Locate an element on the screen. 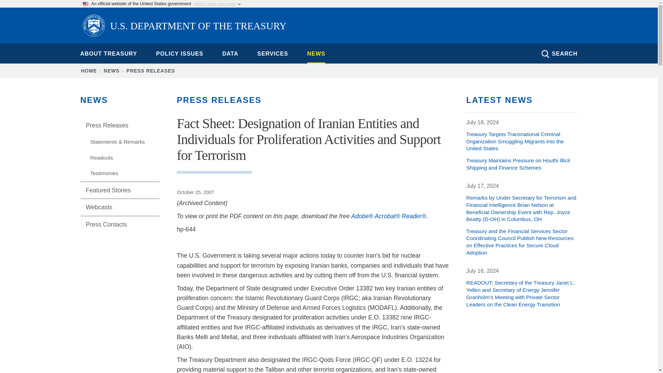 The height and width of the screenshot is (373, 663). Home is located at coordinates (184, 27).